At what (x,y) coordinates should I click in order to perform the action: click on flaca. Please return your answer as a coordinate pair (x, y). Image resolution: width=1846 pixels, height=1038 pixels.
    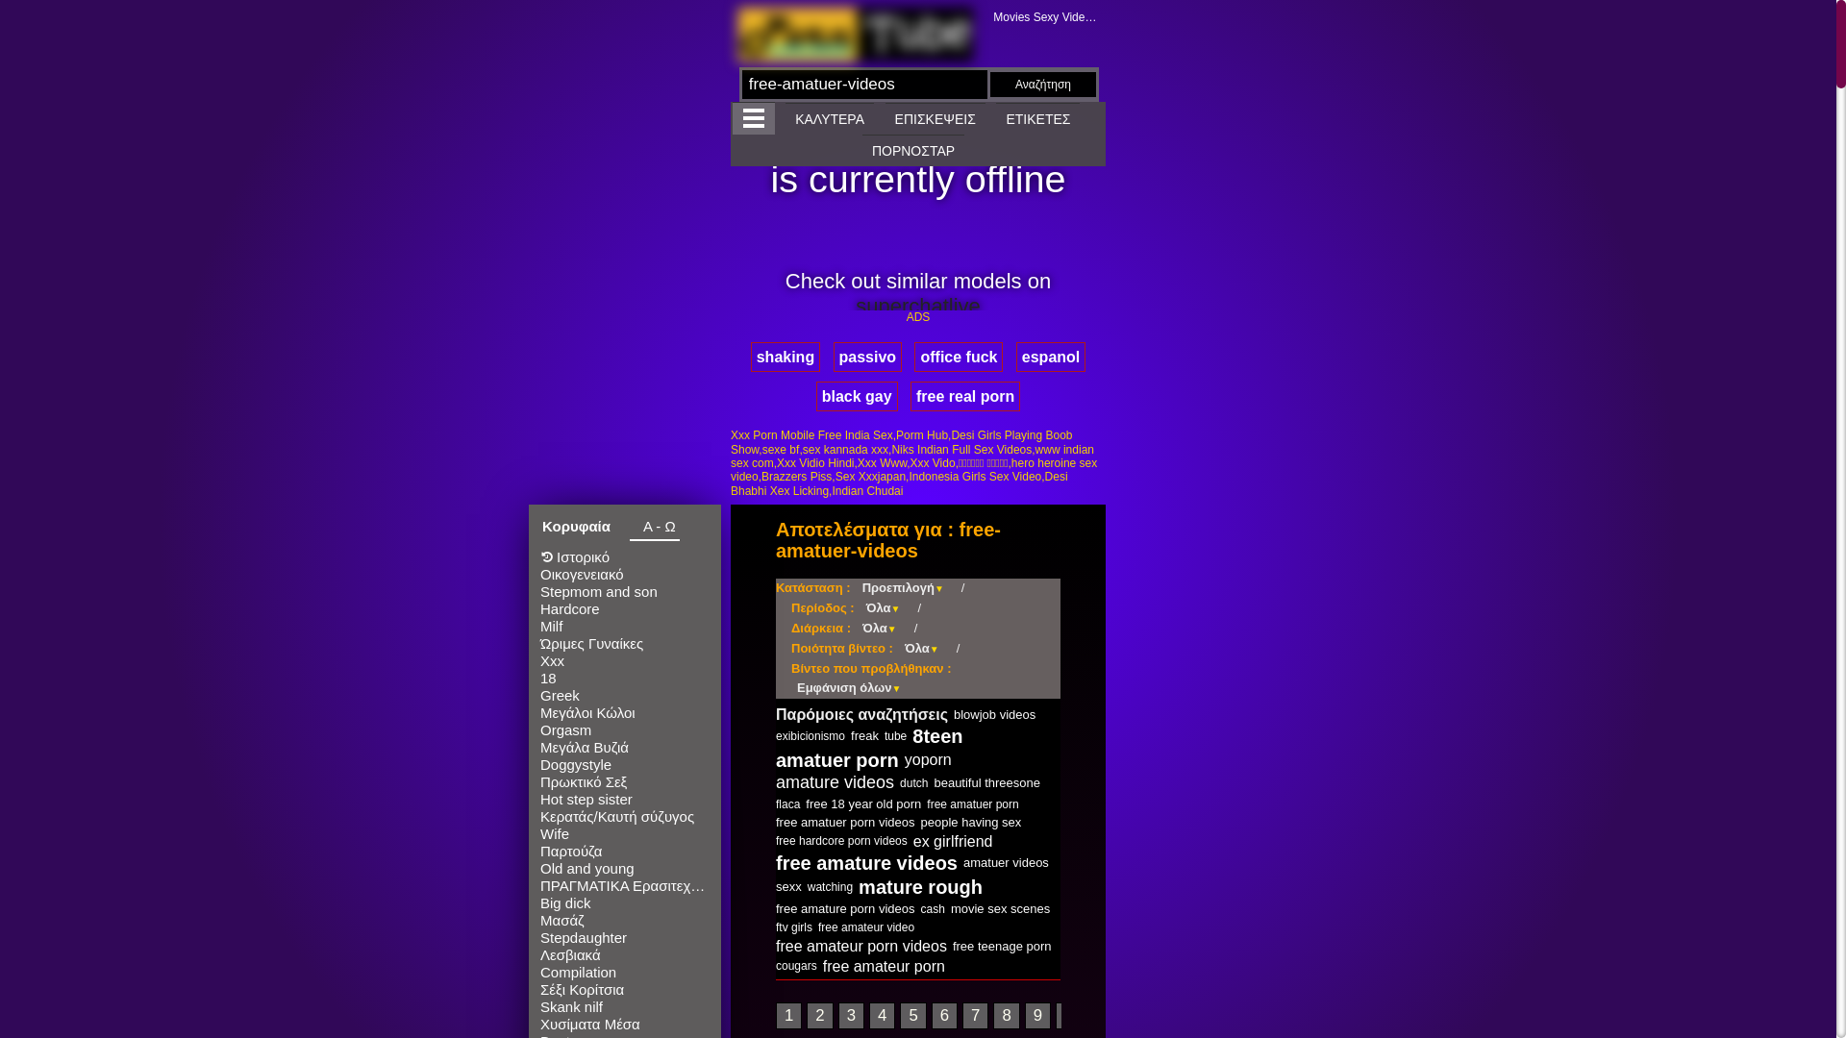
    Looking at the image, I should click on (788, 804).